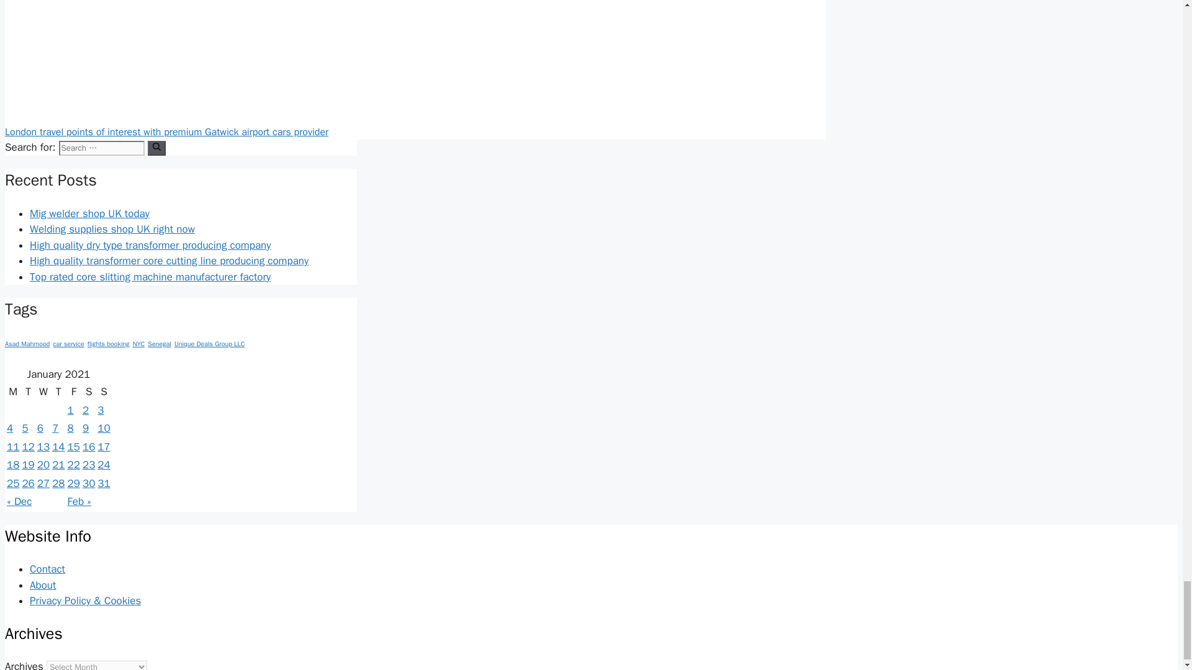 The height and width of the screenshot is (670, 1192). Describe the element at coordinates (68, 344) in the screenshot. I see `car service` at that location.